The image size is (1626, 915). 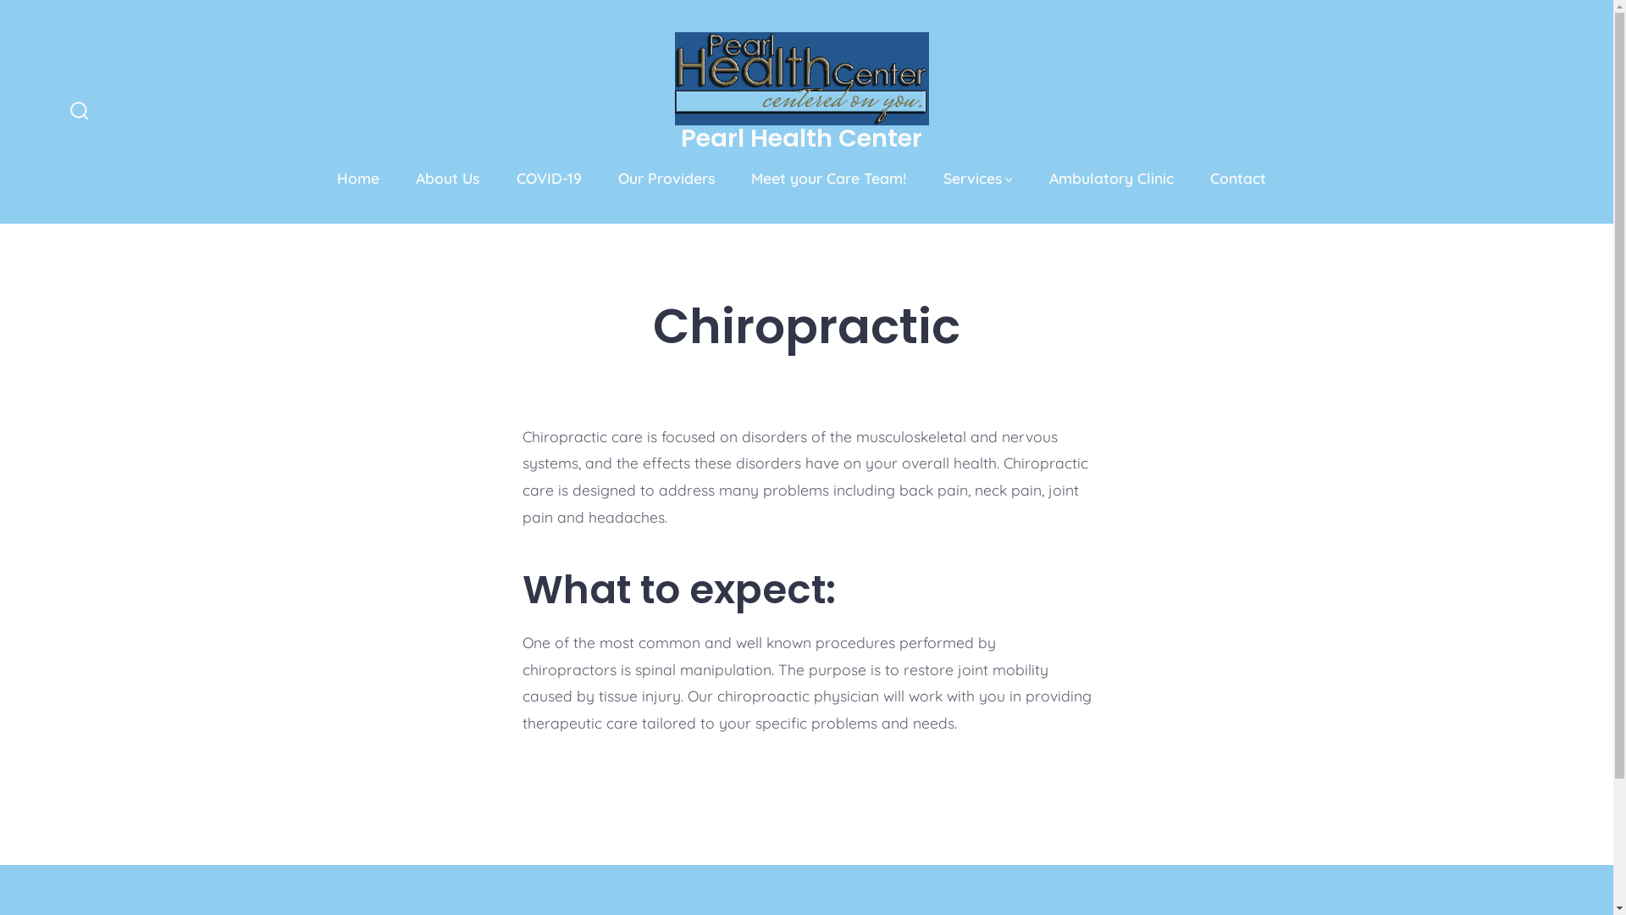 What do you see at coordinates (358, 179) in the screenshot?
I see `Home` at bounding box center [358, 179].